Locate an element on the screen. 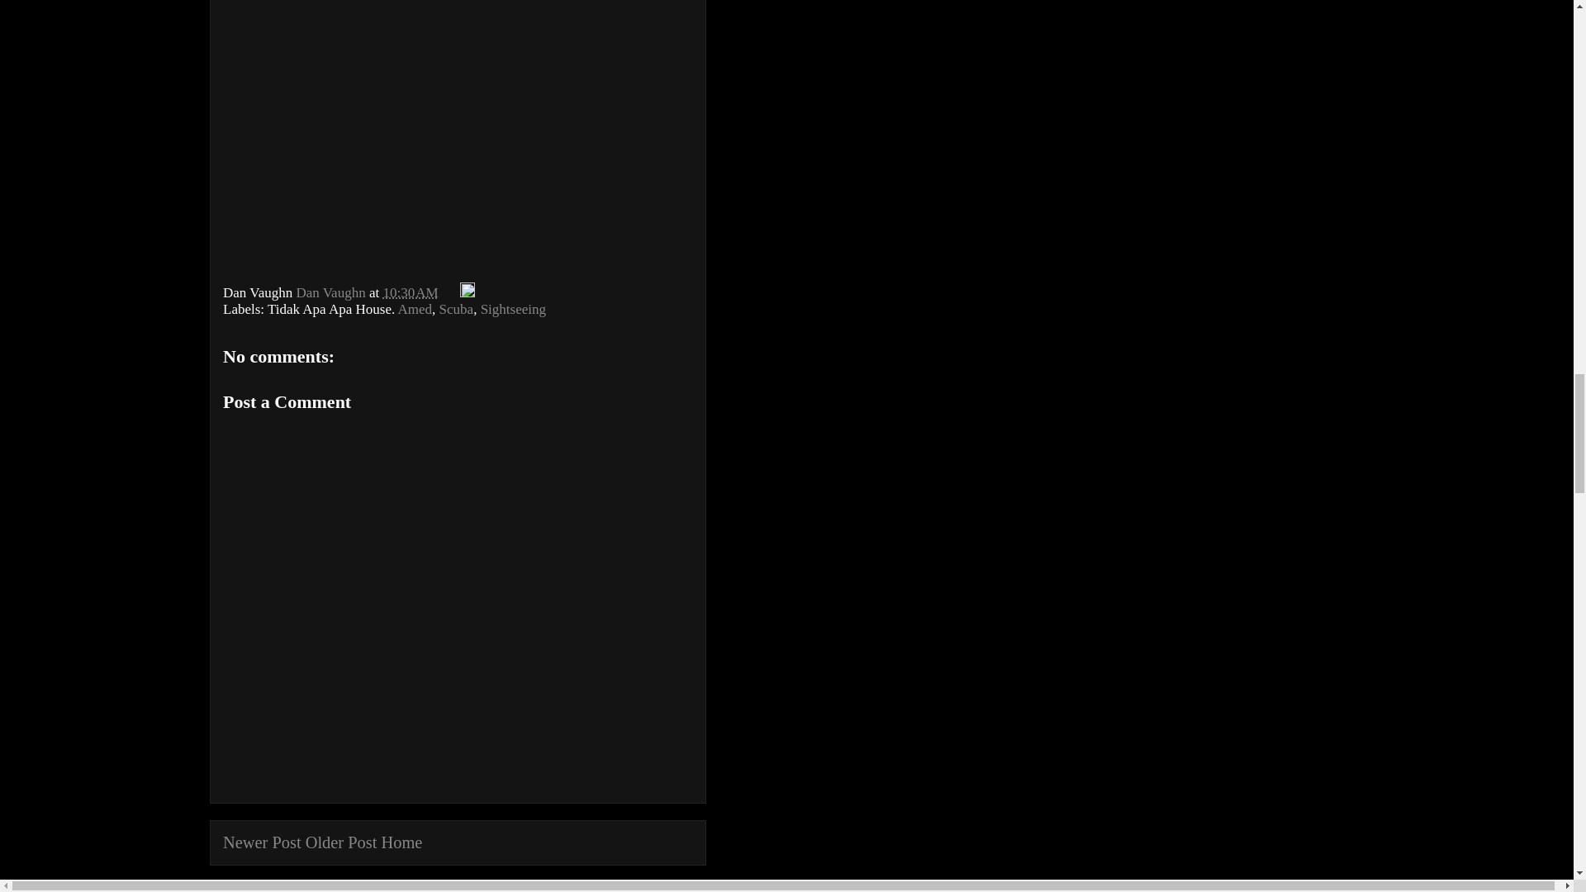 This screenshot has height=892, width=1586. Home is located at coordinates (401, 842).